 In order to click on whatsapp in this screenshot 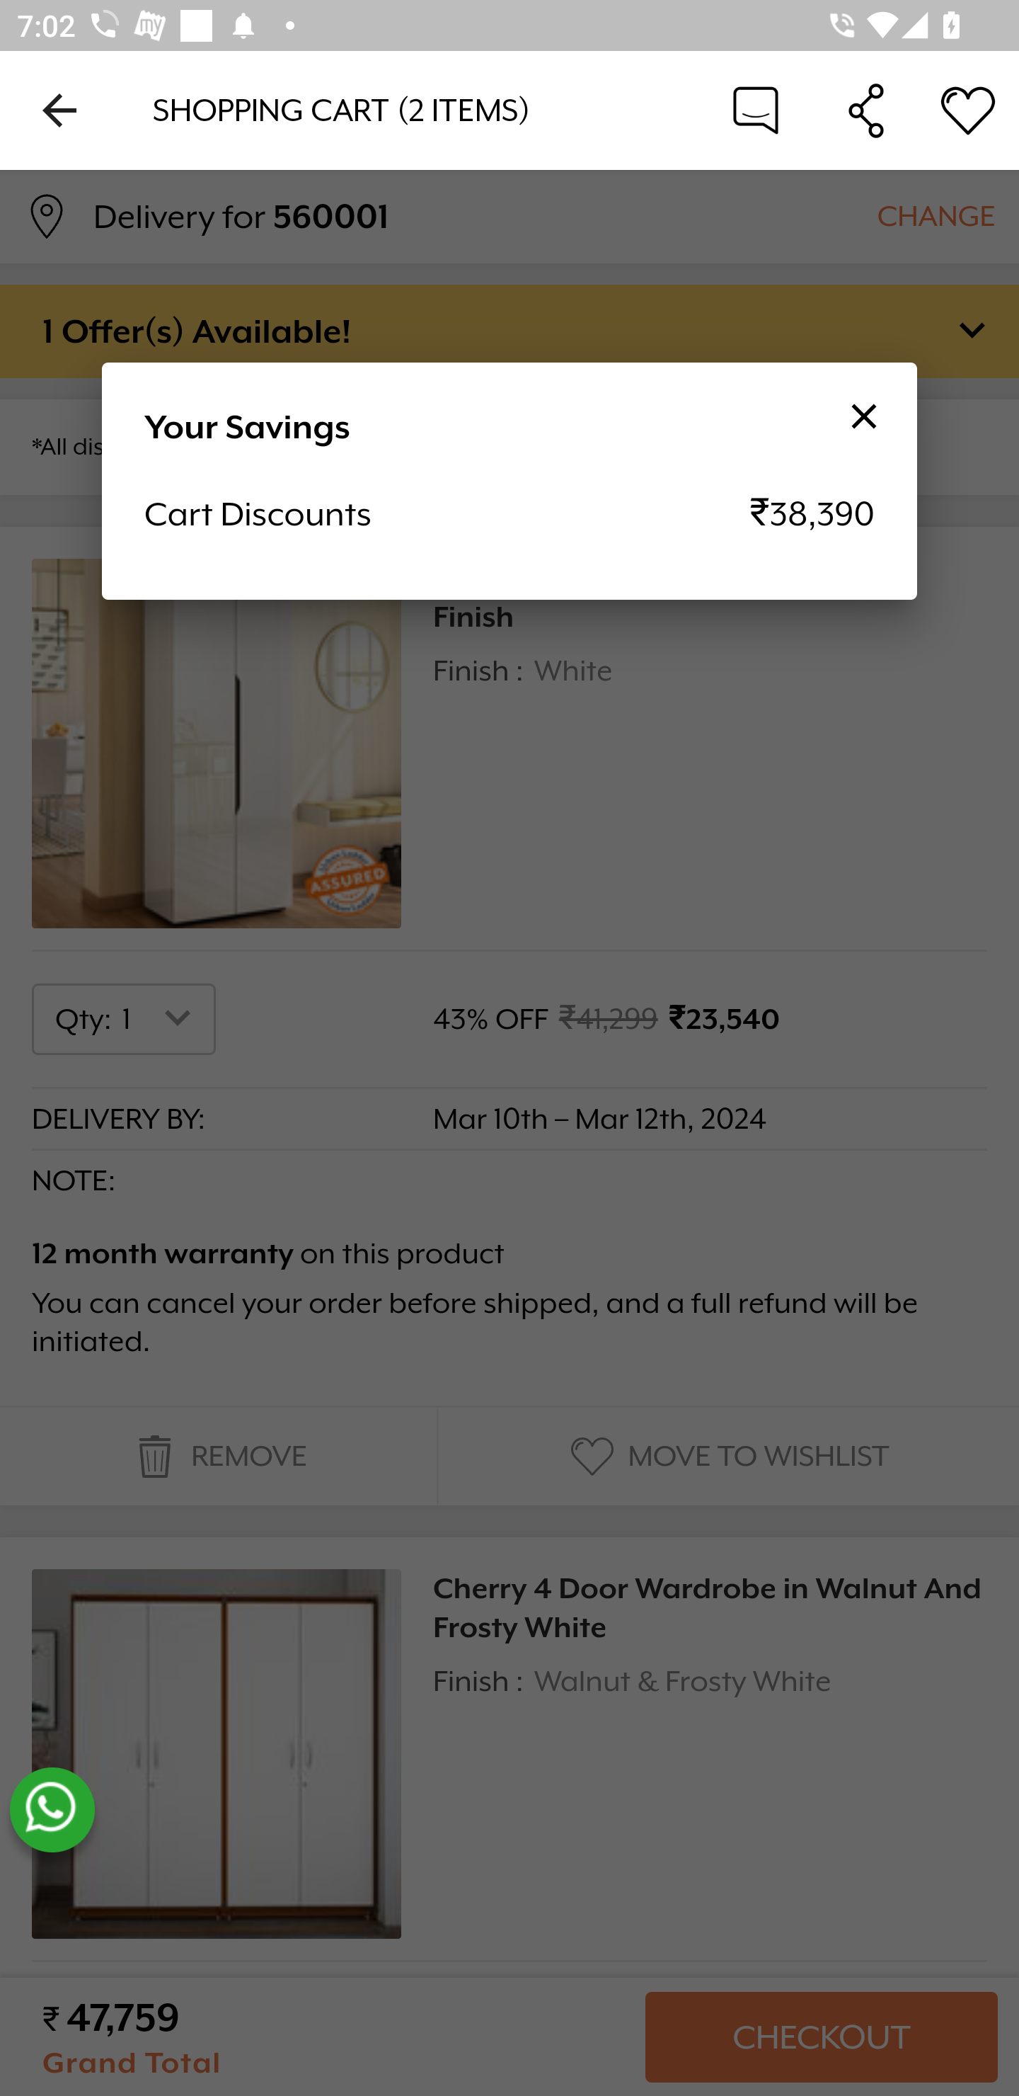, I will do `click(52, 1810)`.